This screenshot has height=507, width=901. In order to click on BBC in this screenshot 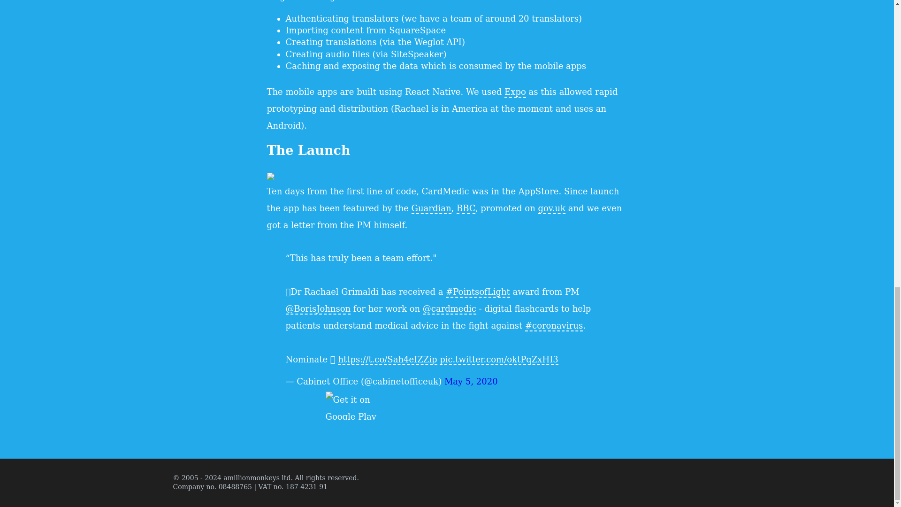, I will do `click(466, 208)`.